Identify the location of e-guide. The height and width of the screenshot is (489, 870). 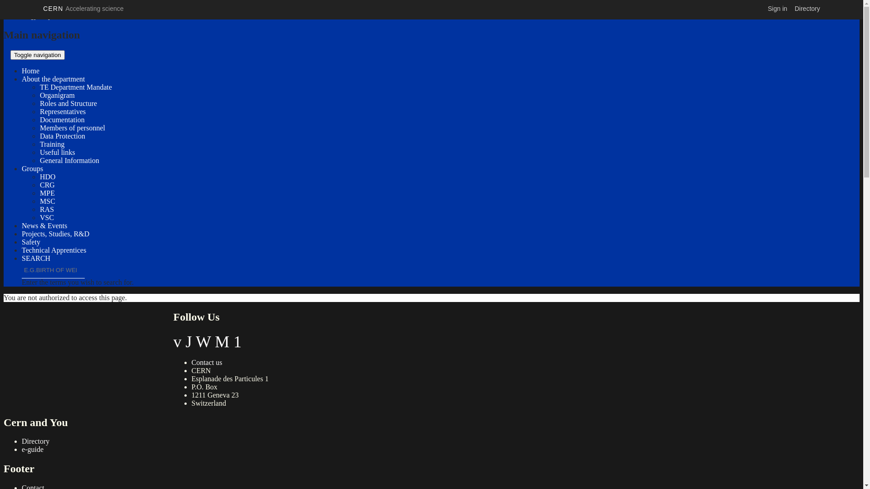
(33, 449).